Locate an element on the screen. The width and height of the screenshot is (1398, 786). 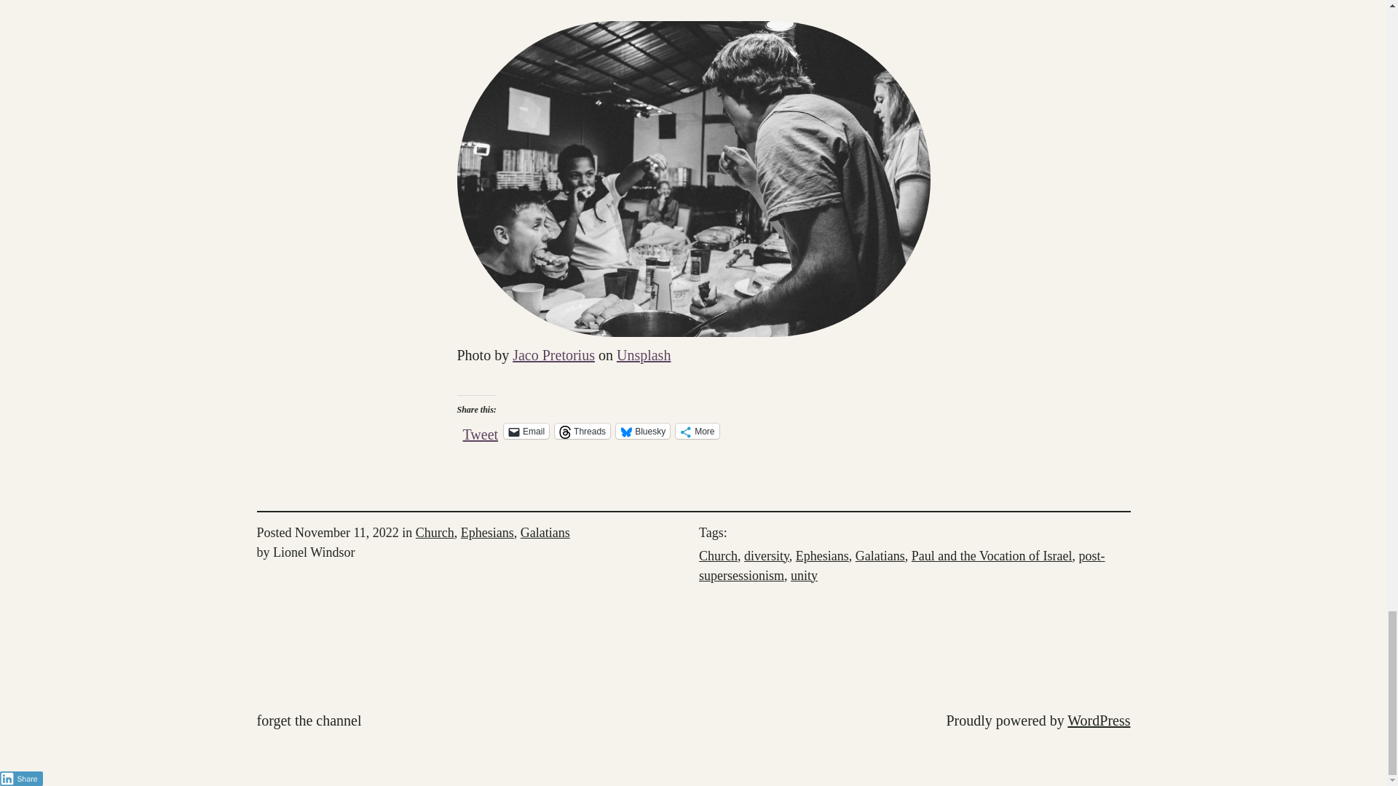
Church is located at coordinates (718, 556).